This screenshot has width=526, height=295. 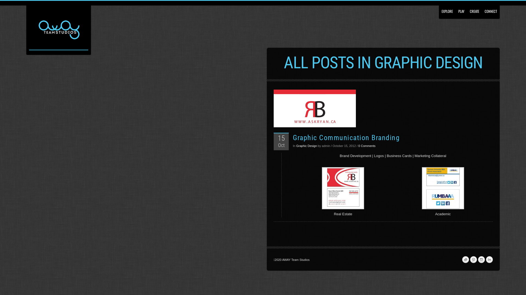 I want to click on CONNECT, so click(x=491, y=9).